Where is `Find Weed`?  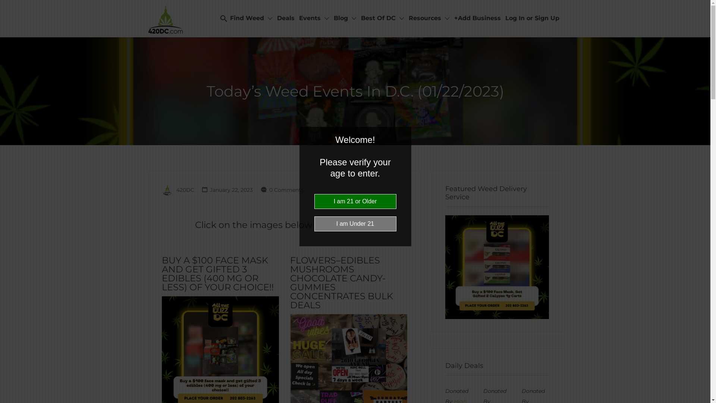
Find Weed is located at coordinates (247, 18).